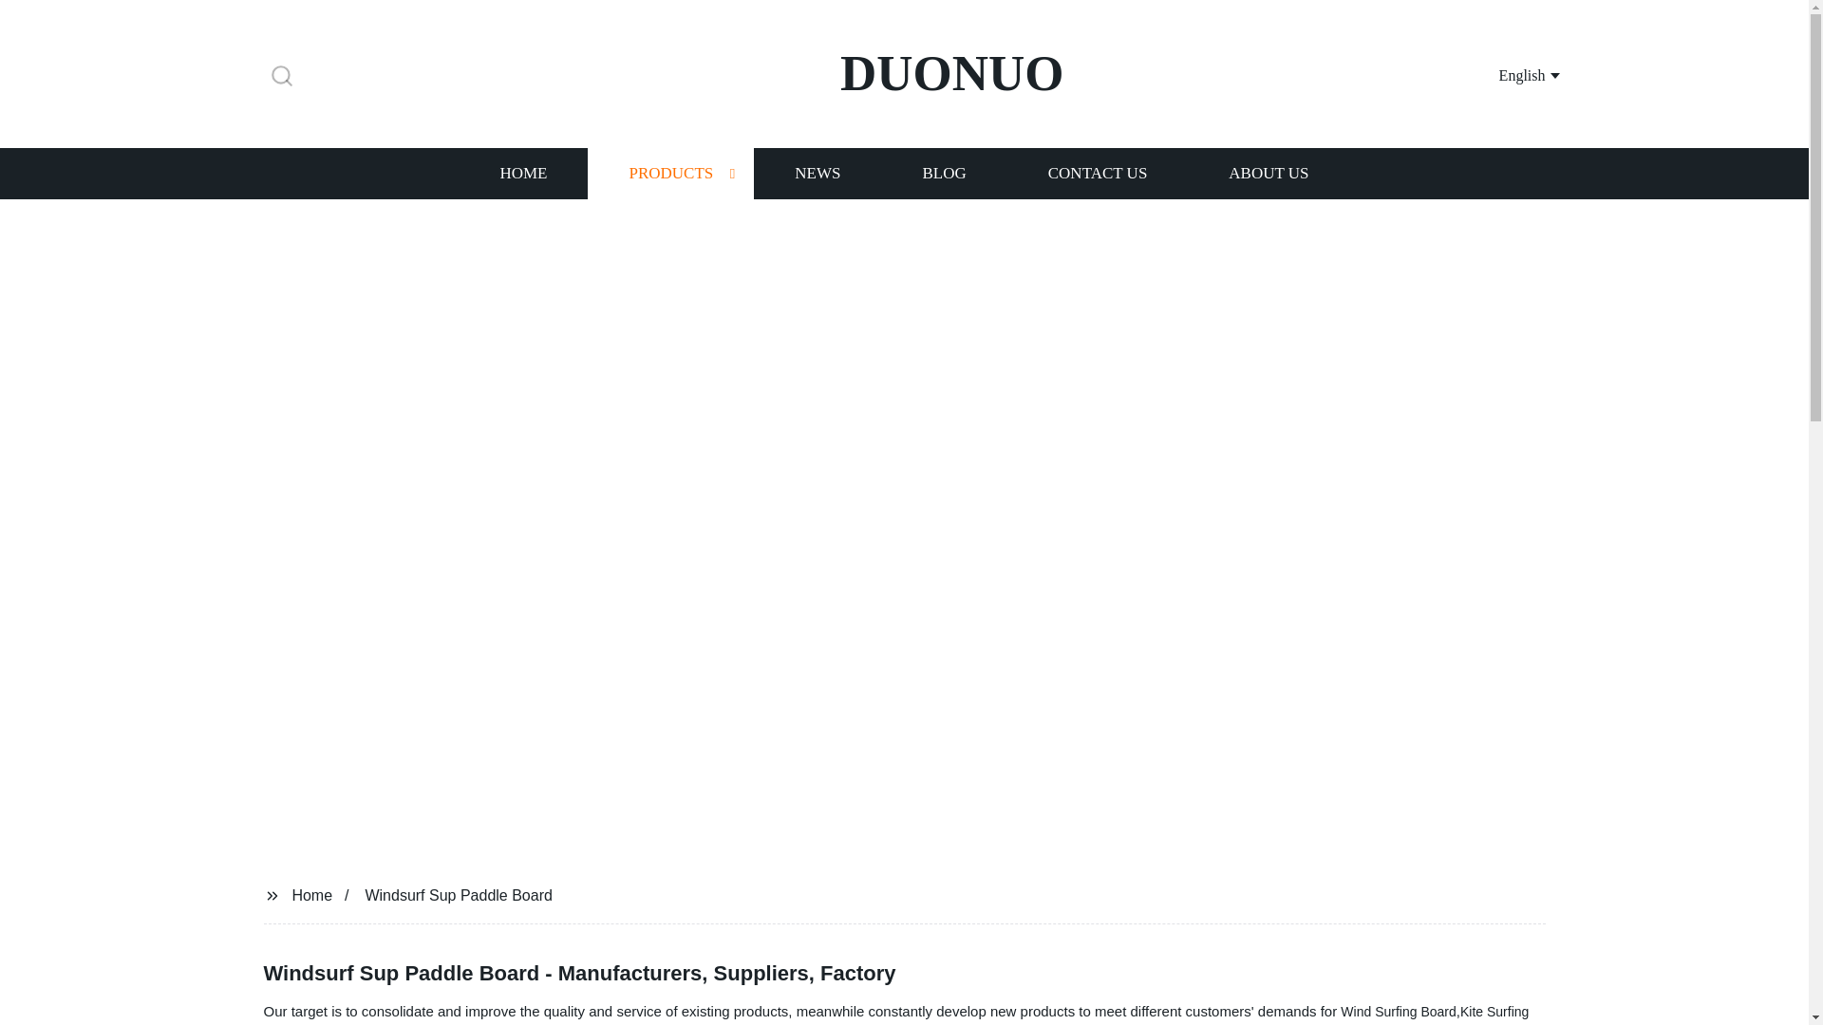 This screenshot has width=1823, height=1025. I want to click on Wind Surfing Board, so click(1398, 1012).